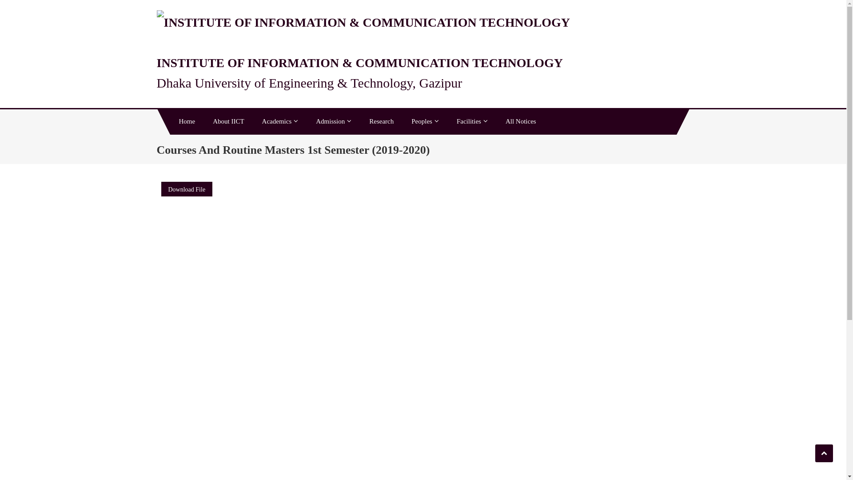 Image resolution: width=853 pixels, height=480 pixels. Describe the element at coordinates (228, 121) in the screenshot. I see `About IICT` at that location.